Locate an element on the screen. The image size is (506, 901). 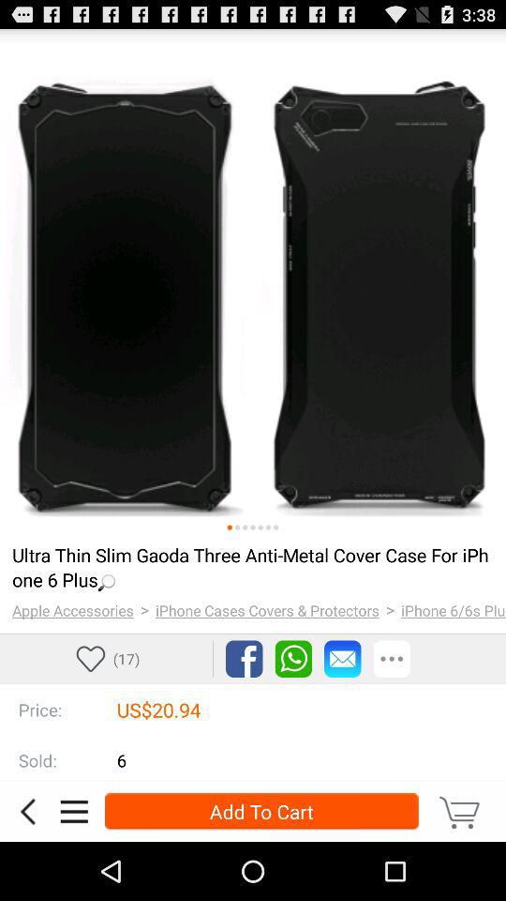
choose icon above the loading... is located at coordinates (260, 527).